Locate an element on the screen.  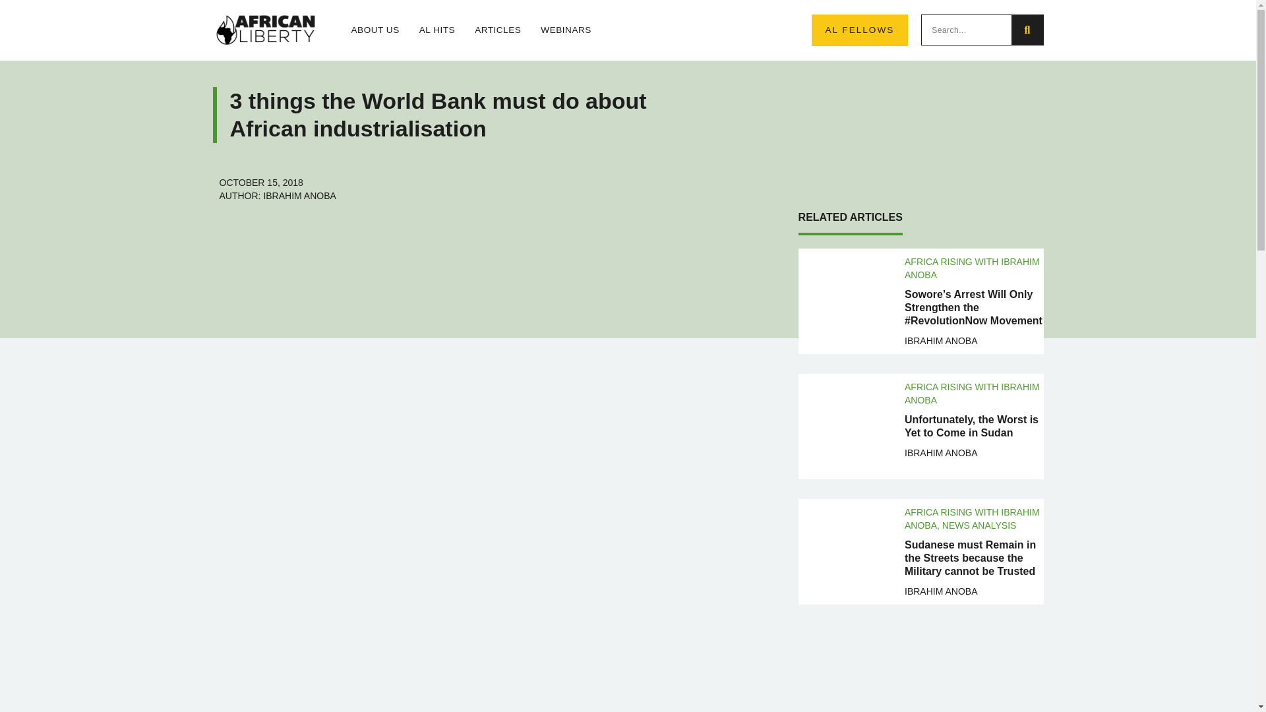
AL HITS is located at coordinates (437, 30).